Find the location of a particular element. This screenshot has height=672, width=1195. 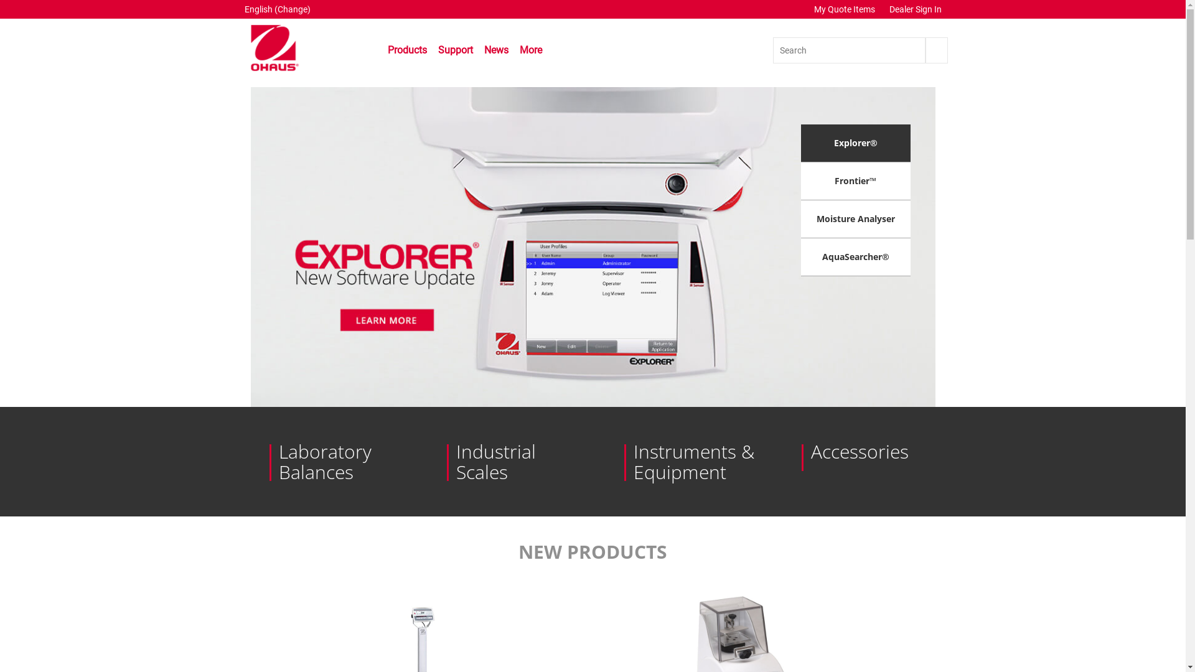

Accessories is located at coordinates (871, 452).